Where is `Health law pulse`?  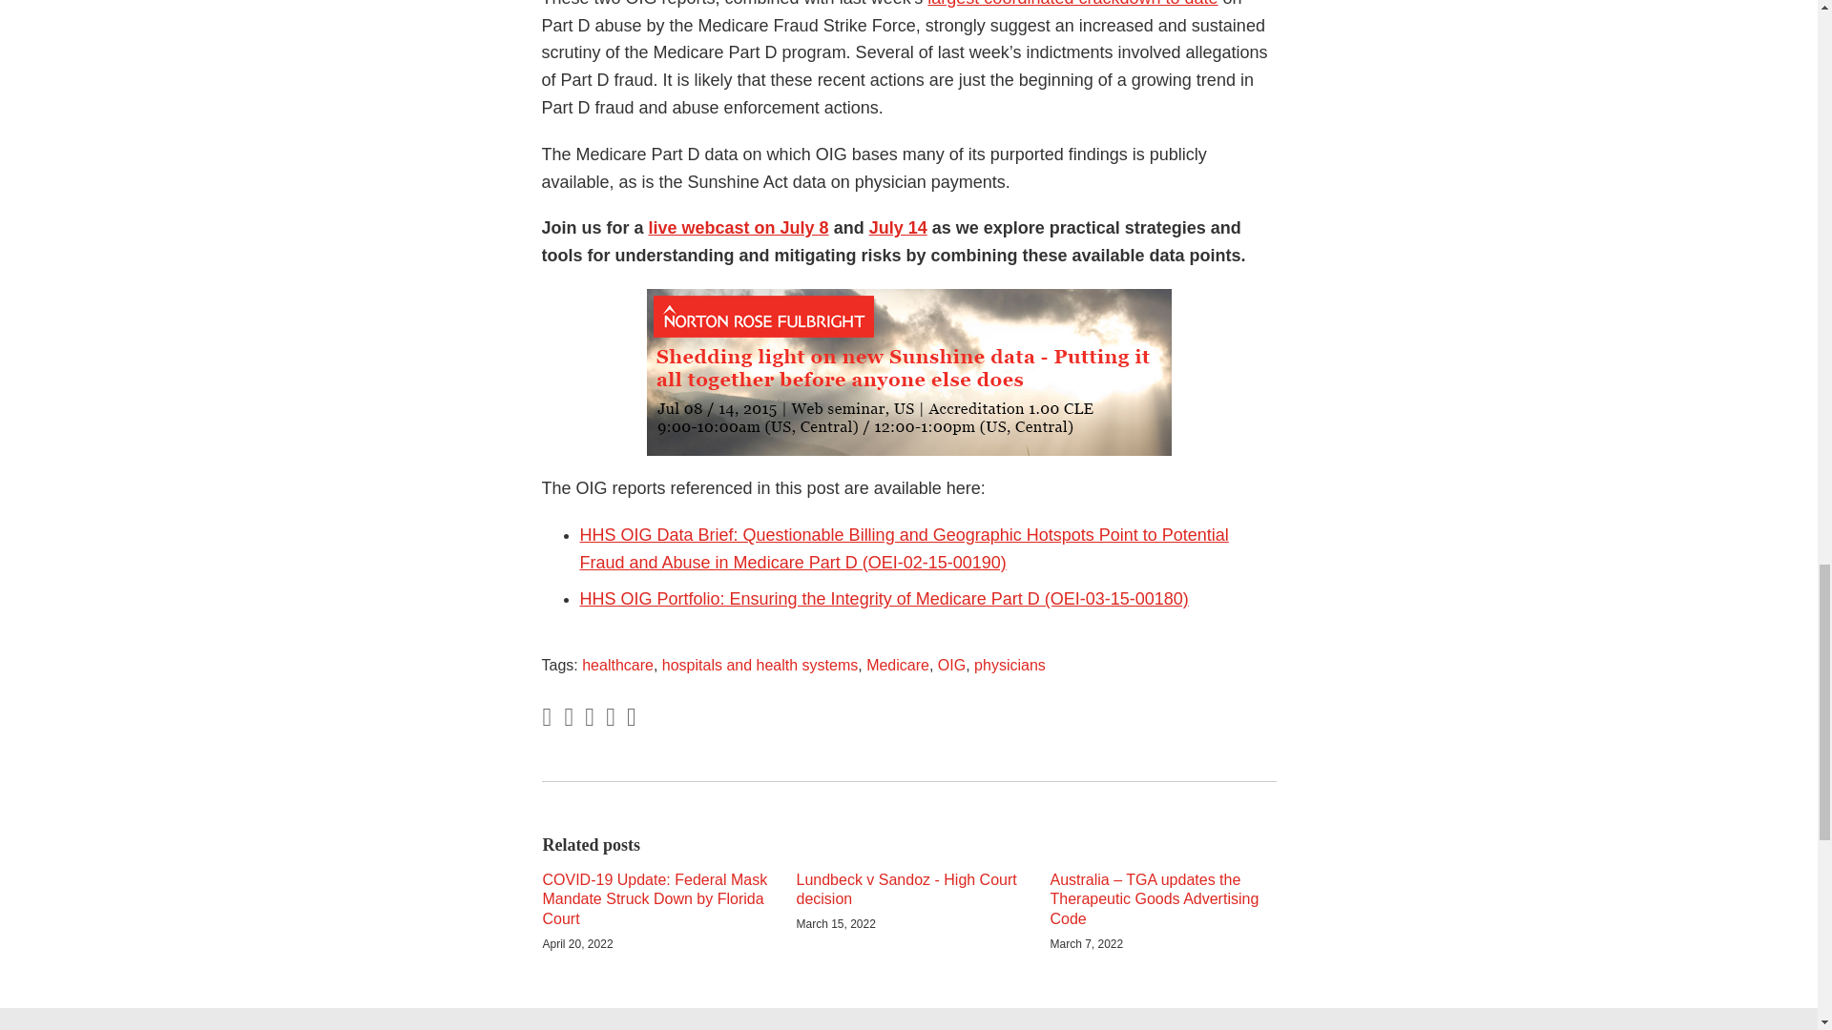
Health law pulse is located at coordinates (1072, 4).